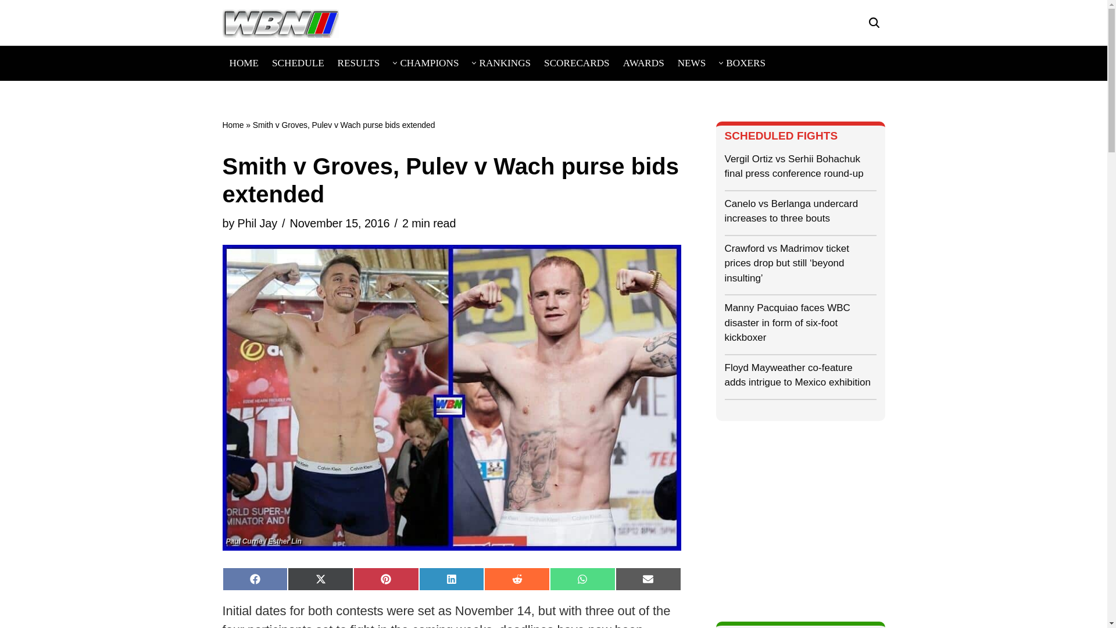 This screenshot has height=628, width=1116. What do you see at coordinates (257, 223) in the screenshot?
I see `Posts by Phil Jay` at bounding box center [257, 223].